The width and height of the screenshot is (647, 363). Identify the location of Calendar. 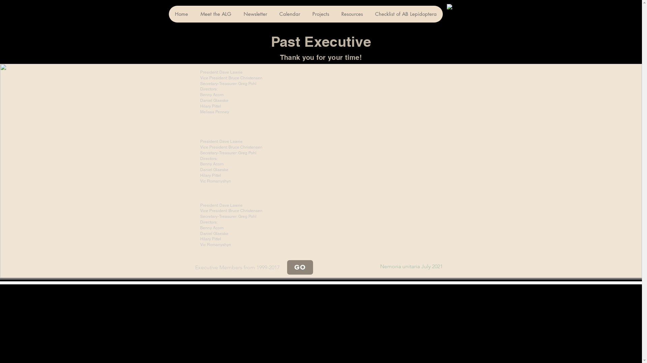
(289, 14).